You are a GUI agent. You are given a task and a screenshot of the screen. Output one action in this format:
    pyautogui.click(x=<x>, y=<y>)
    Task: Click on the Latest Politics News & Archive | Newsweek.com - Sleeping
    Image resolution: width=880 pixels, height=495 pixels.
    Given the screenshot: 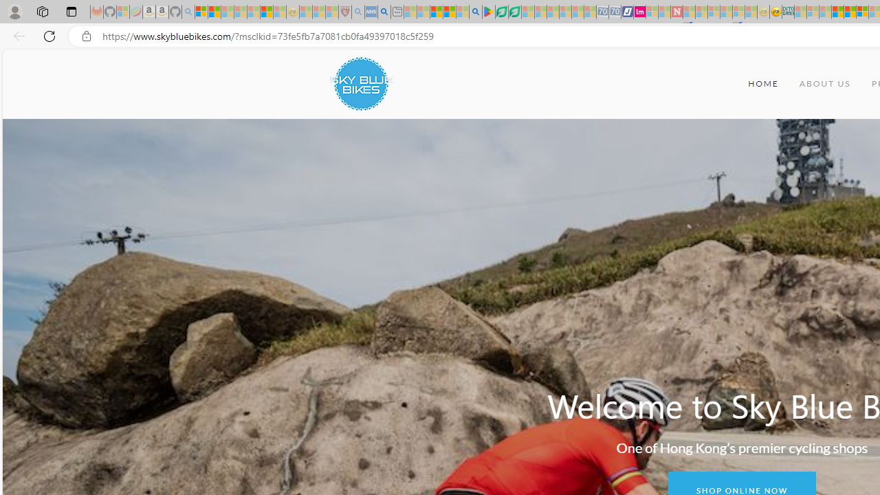 What is the action you would take?
    pyautogui.click(x=676, y=12)
    